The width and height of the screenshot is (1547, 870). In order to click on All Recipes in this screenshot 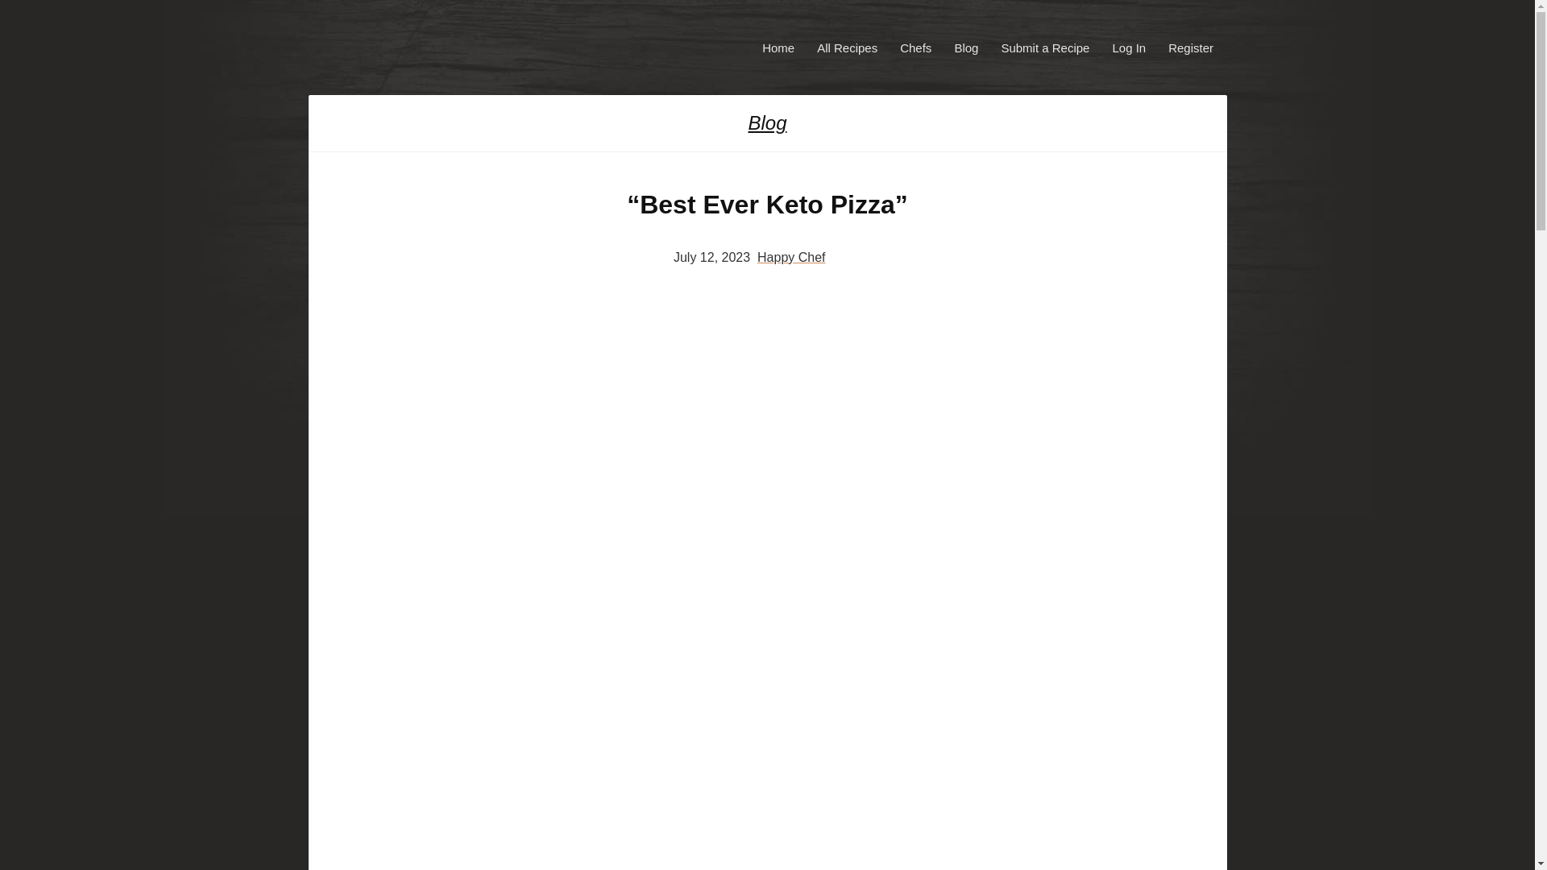, I will do `click(847, 47)`.